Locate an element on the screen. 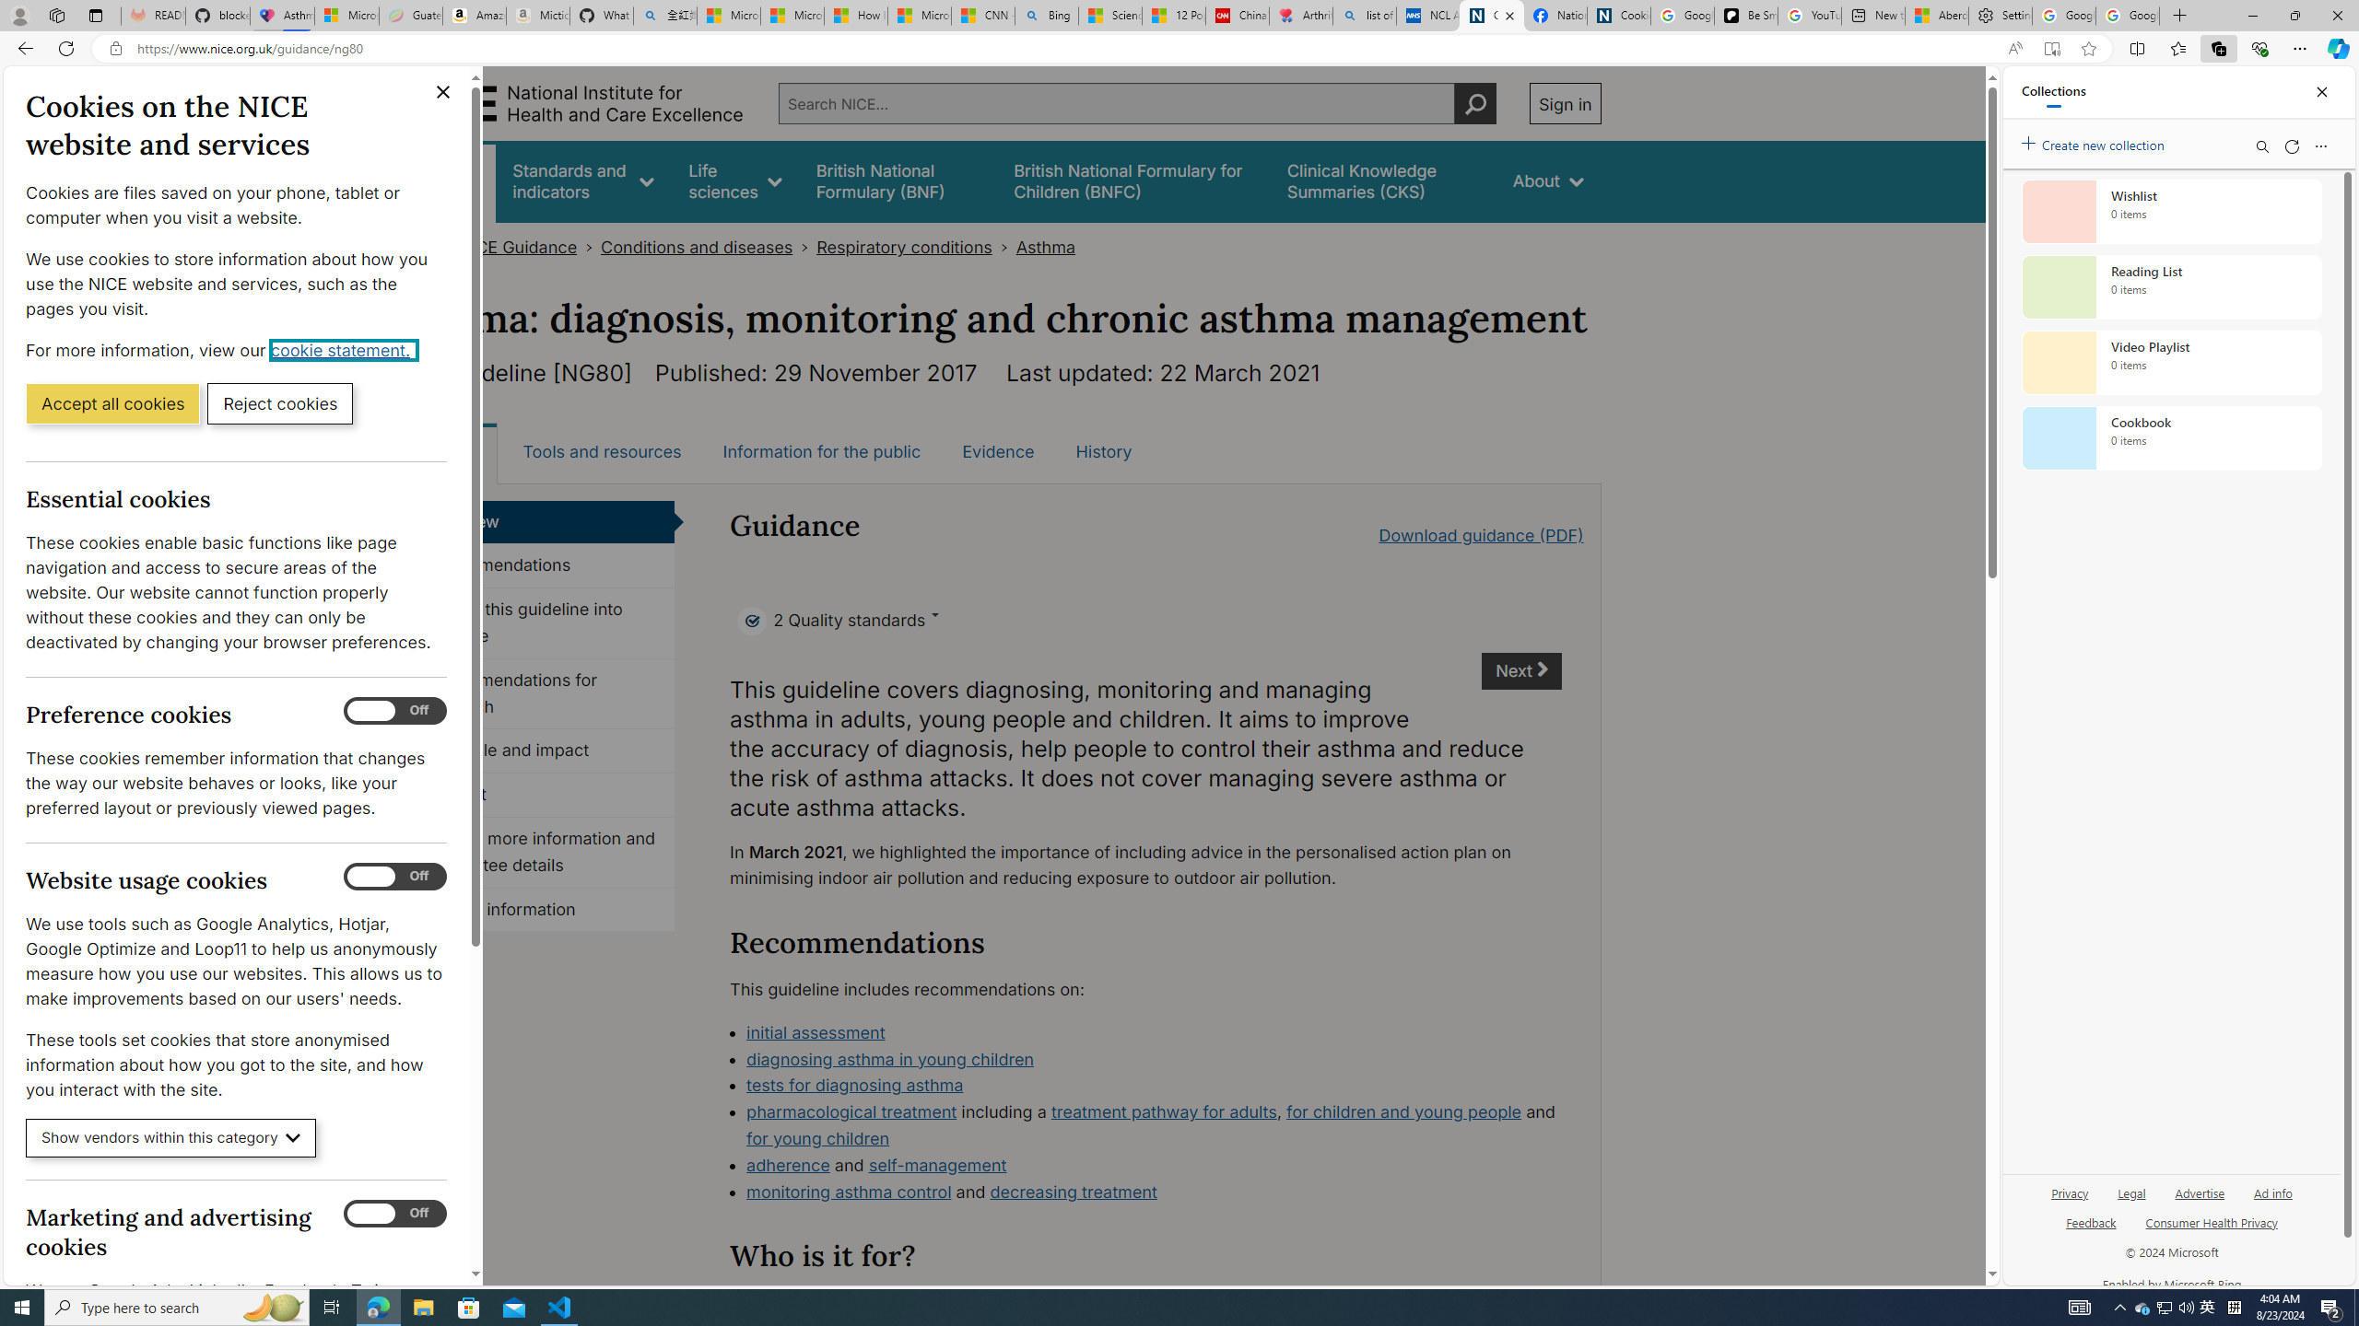 The height and width of the screenshot is (1326, 2359). diagnosing asthma in young children is located at coordinates (890, 1059).